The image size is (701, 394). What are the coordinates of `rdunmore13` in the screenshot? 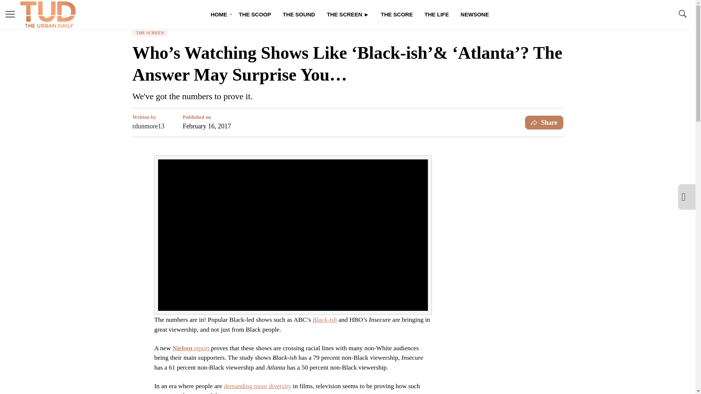 It's located at (148, 126).